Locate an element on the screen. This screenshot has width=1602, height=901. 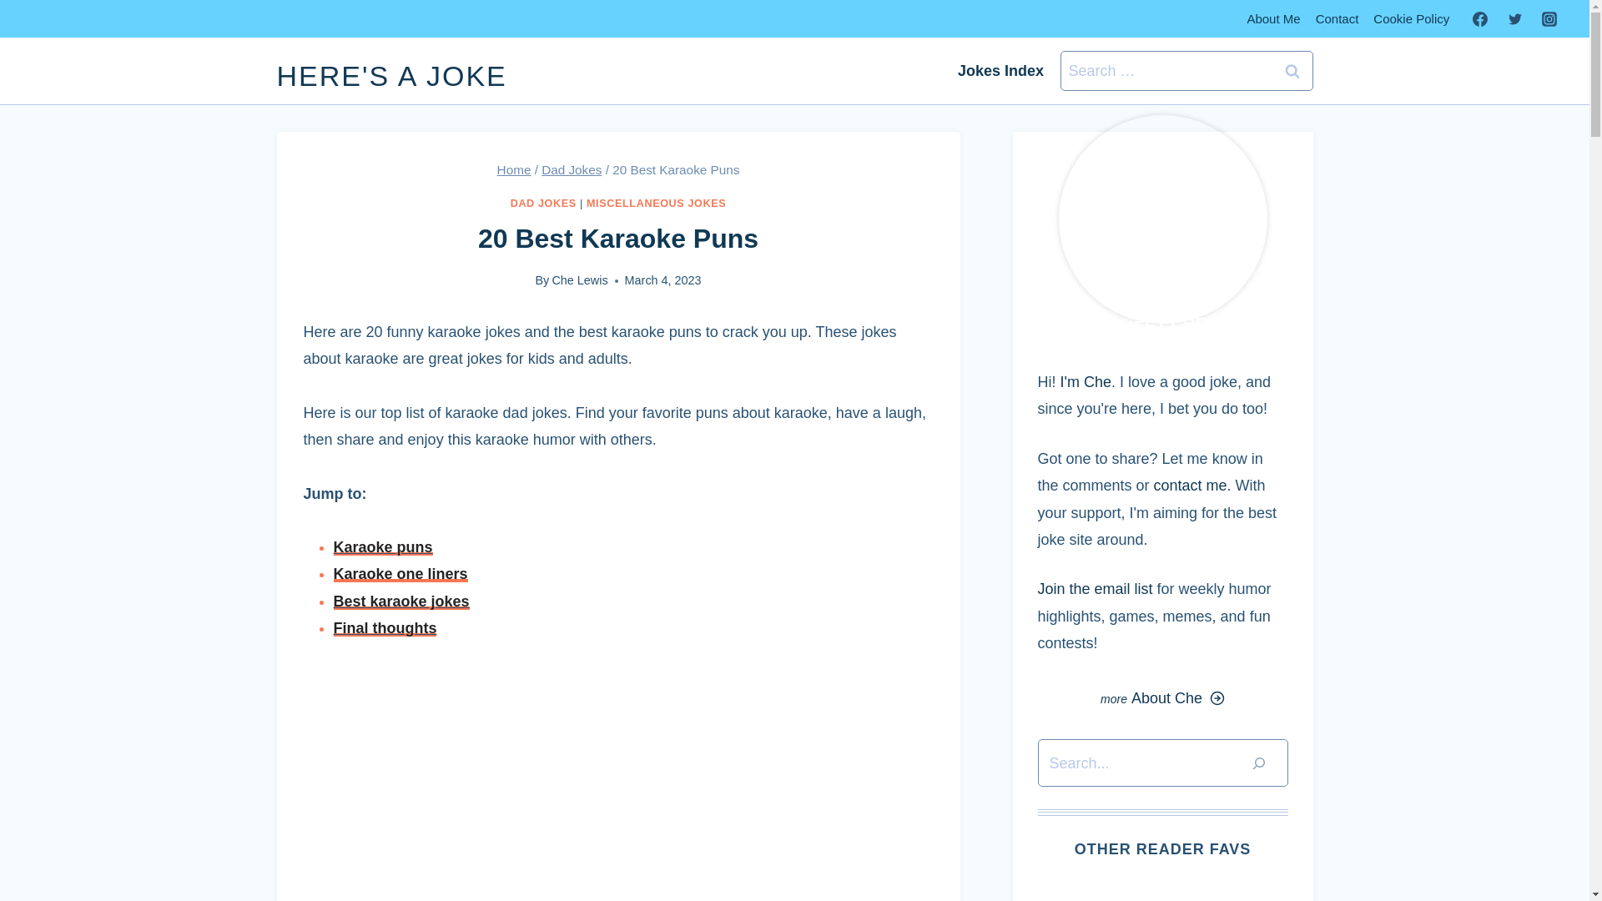
Final thoughts is located at coordinates (385, 627).